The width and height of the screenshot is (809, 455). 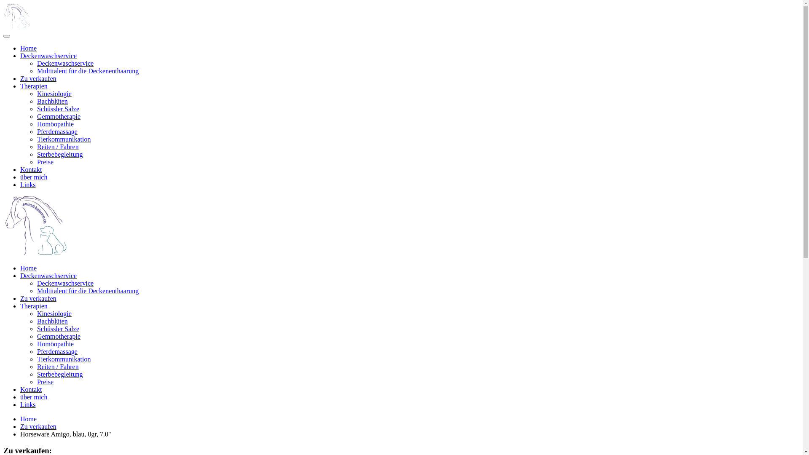 What do you see at coordinates (65, 63) in the screenshot?
I see `Deckenwaschservice` at bounding box center [65, 63].